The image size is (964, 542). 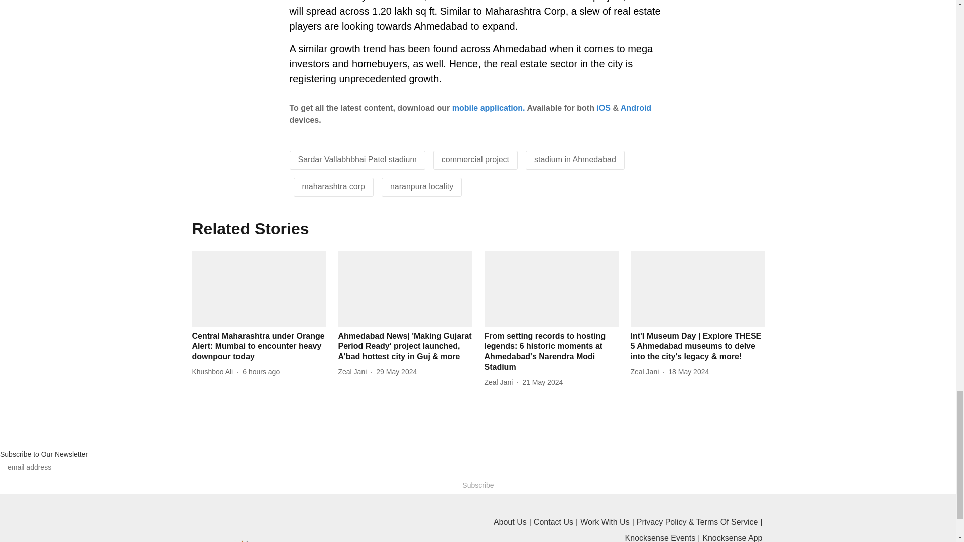 I want to click on 2024-07-17 05:56, so click(x=261, y=372).